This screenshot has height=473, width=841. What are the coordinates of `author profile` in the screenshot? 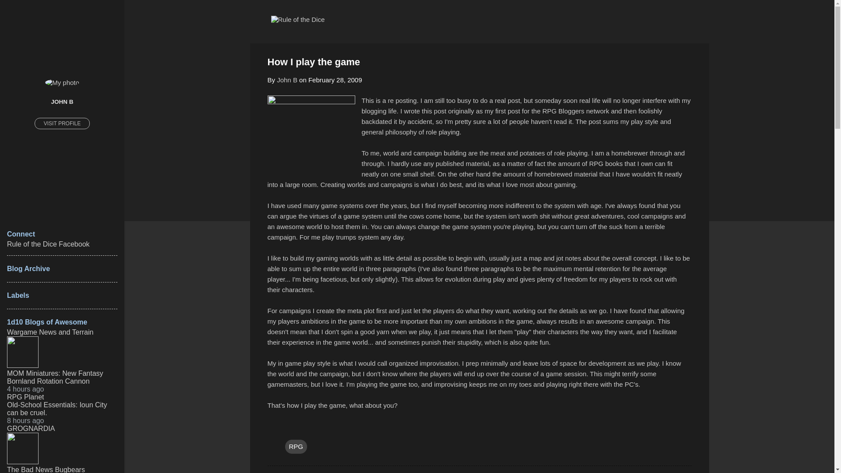 It's located at (287, 80).